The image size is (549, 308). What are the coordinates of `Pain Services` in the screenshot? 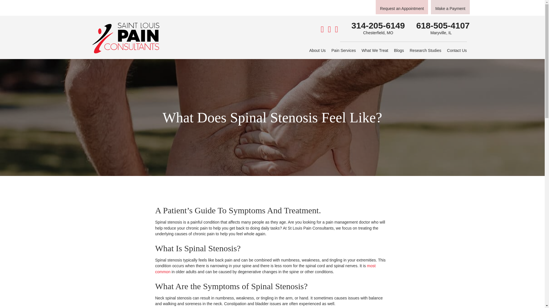 It's located at (344, 50).